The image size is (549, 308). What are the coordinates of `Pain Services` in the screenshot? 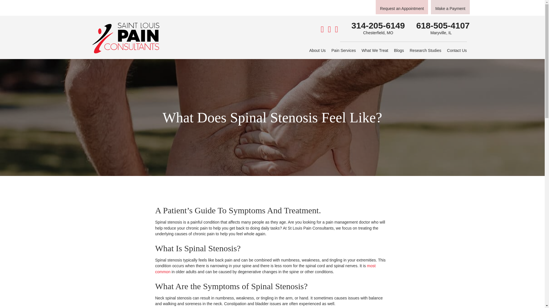 It's located at (344, 50).